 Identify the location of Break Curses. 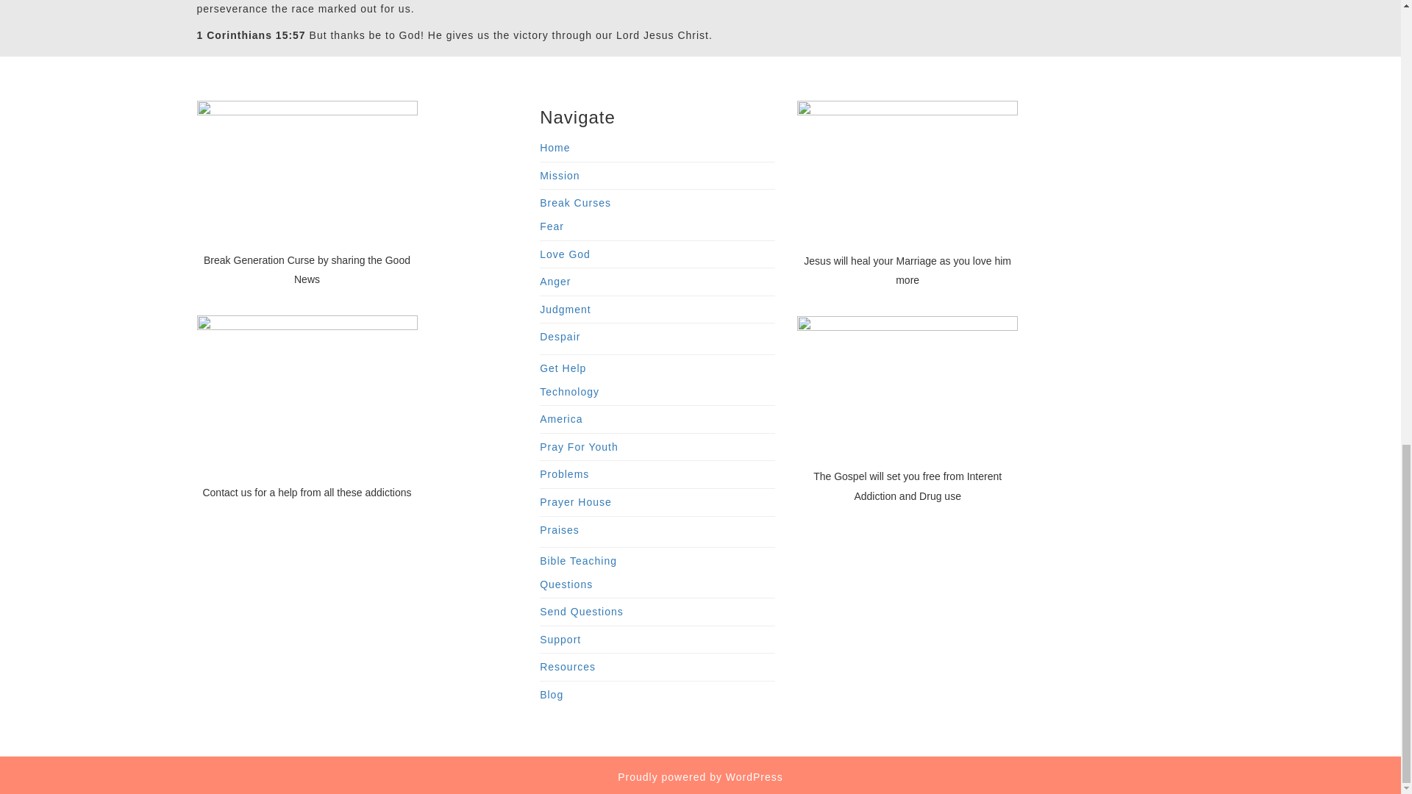
(575, 203).